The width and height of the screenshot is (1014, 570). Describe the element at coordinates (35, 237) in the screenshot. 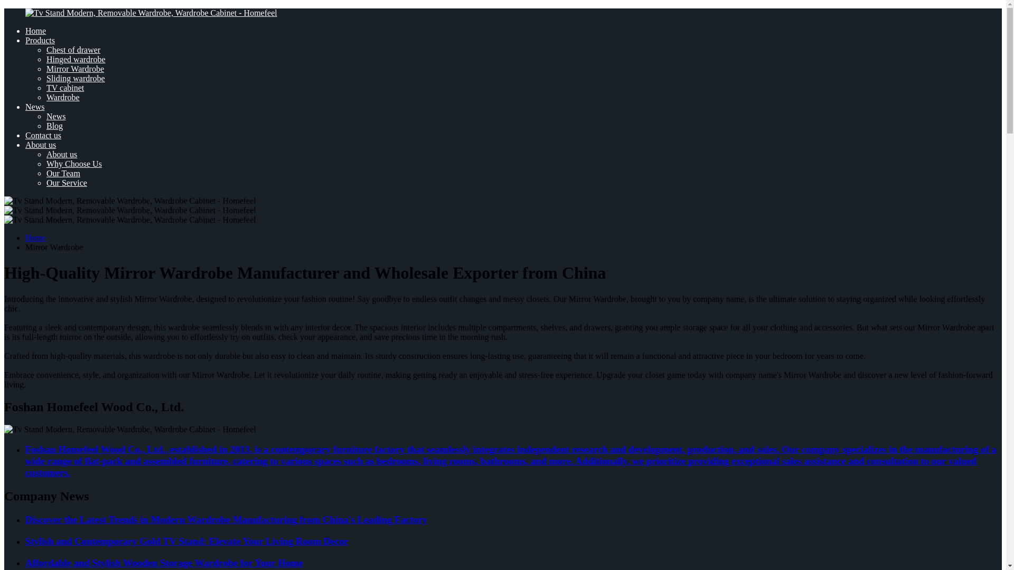

I see `Home` at that location.